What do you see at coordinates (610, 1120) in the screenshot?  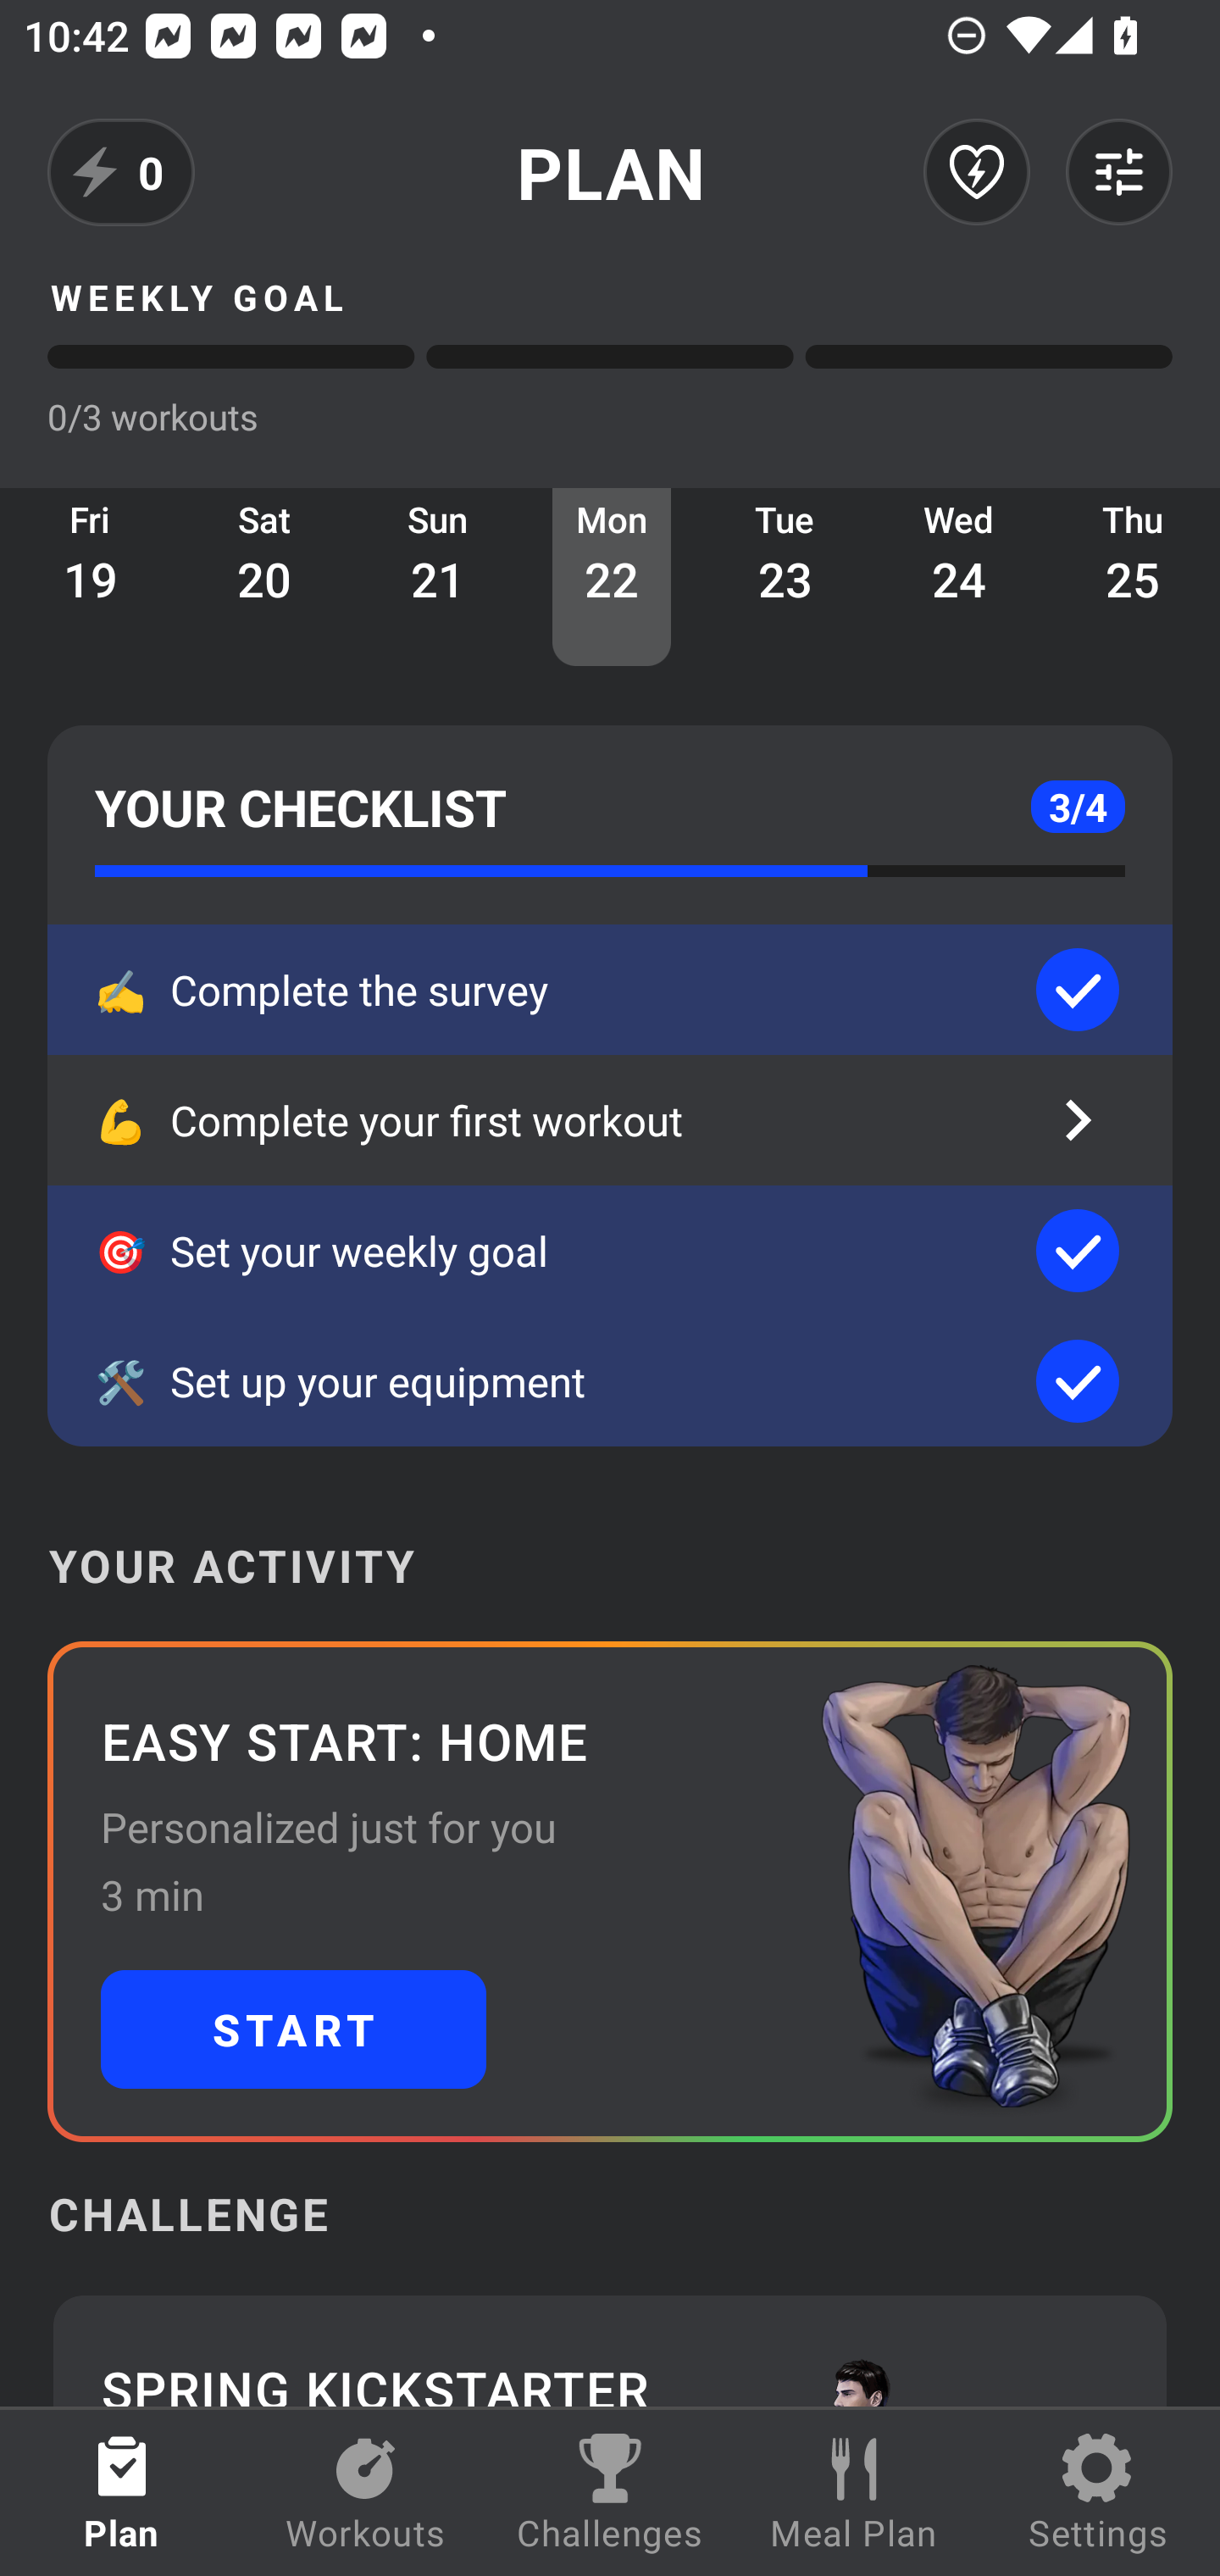 I see `💪 Complete your first workout` at bounding box center [610, 1120].